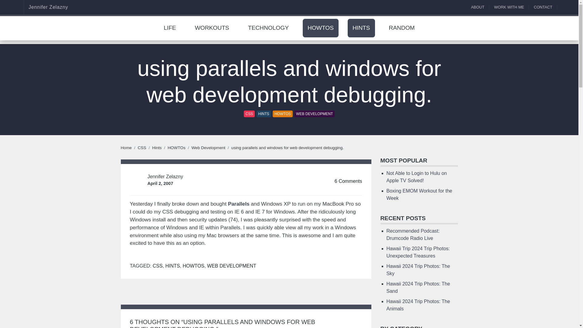 The height and width of the screenshot is (328, 583). Describe the element at coordinates (282, 114) in the screenshot. I see `HOWTOS` at that location.